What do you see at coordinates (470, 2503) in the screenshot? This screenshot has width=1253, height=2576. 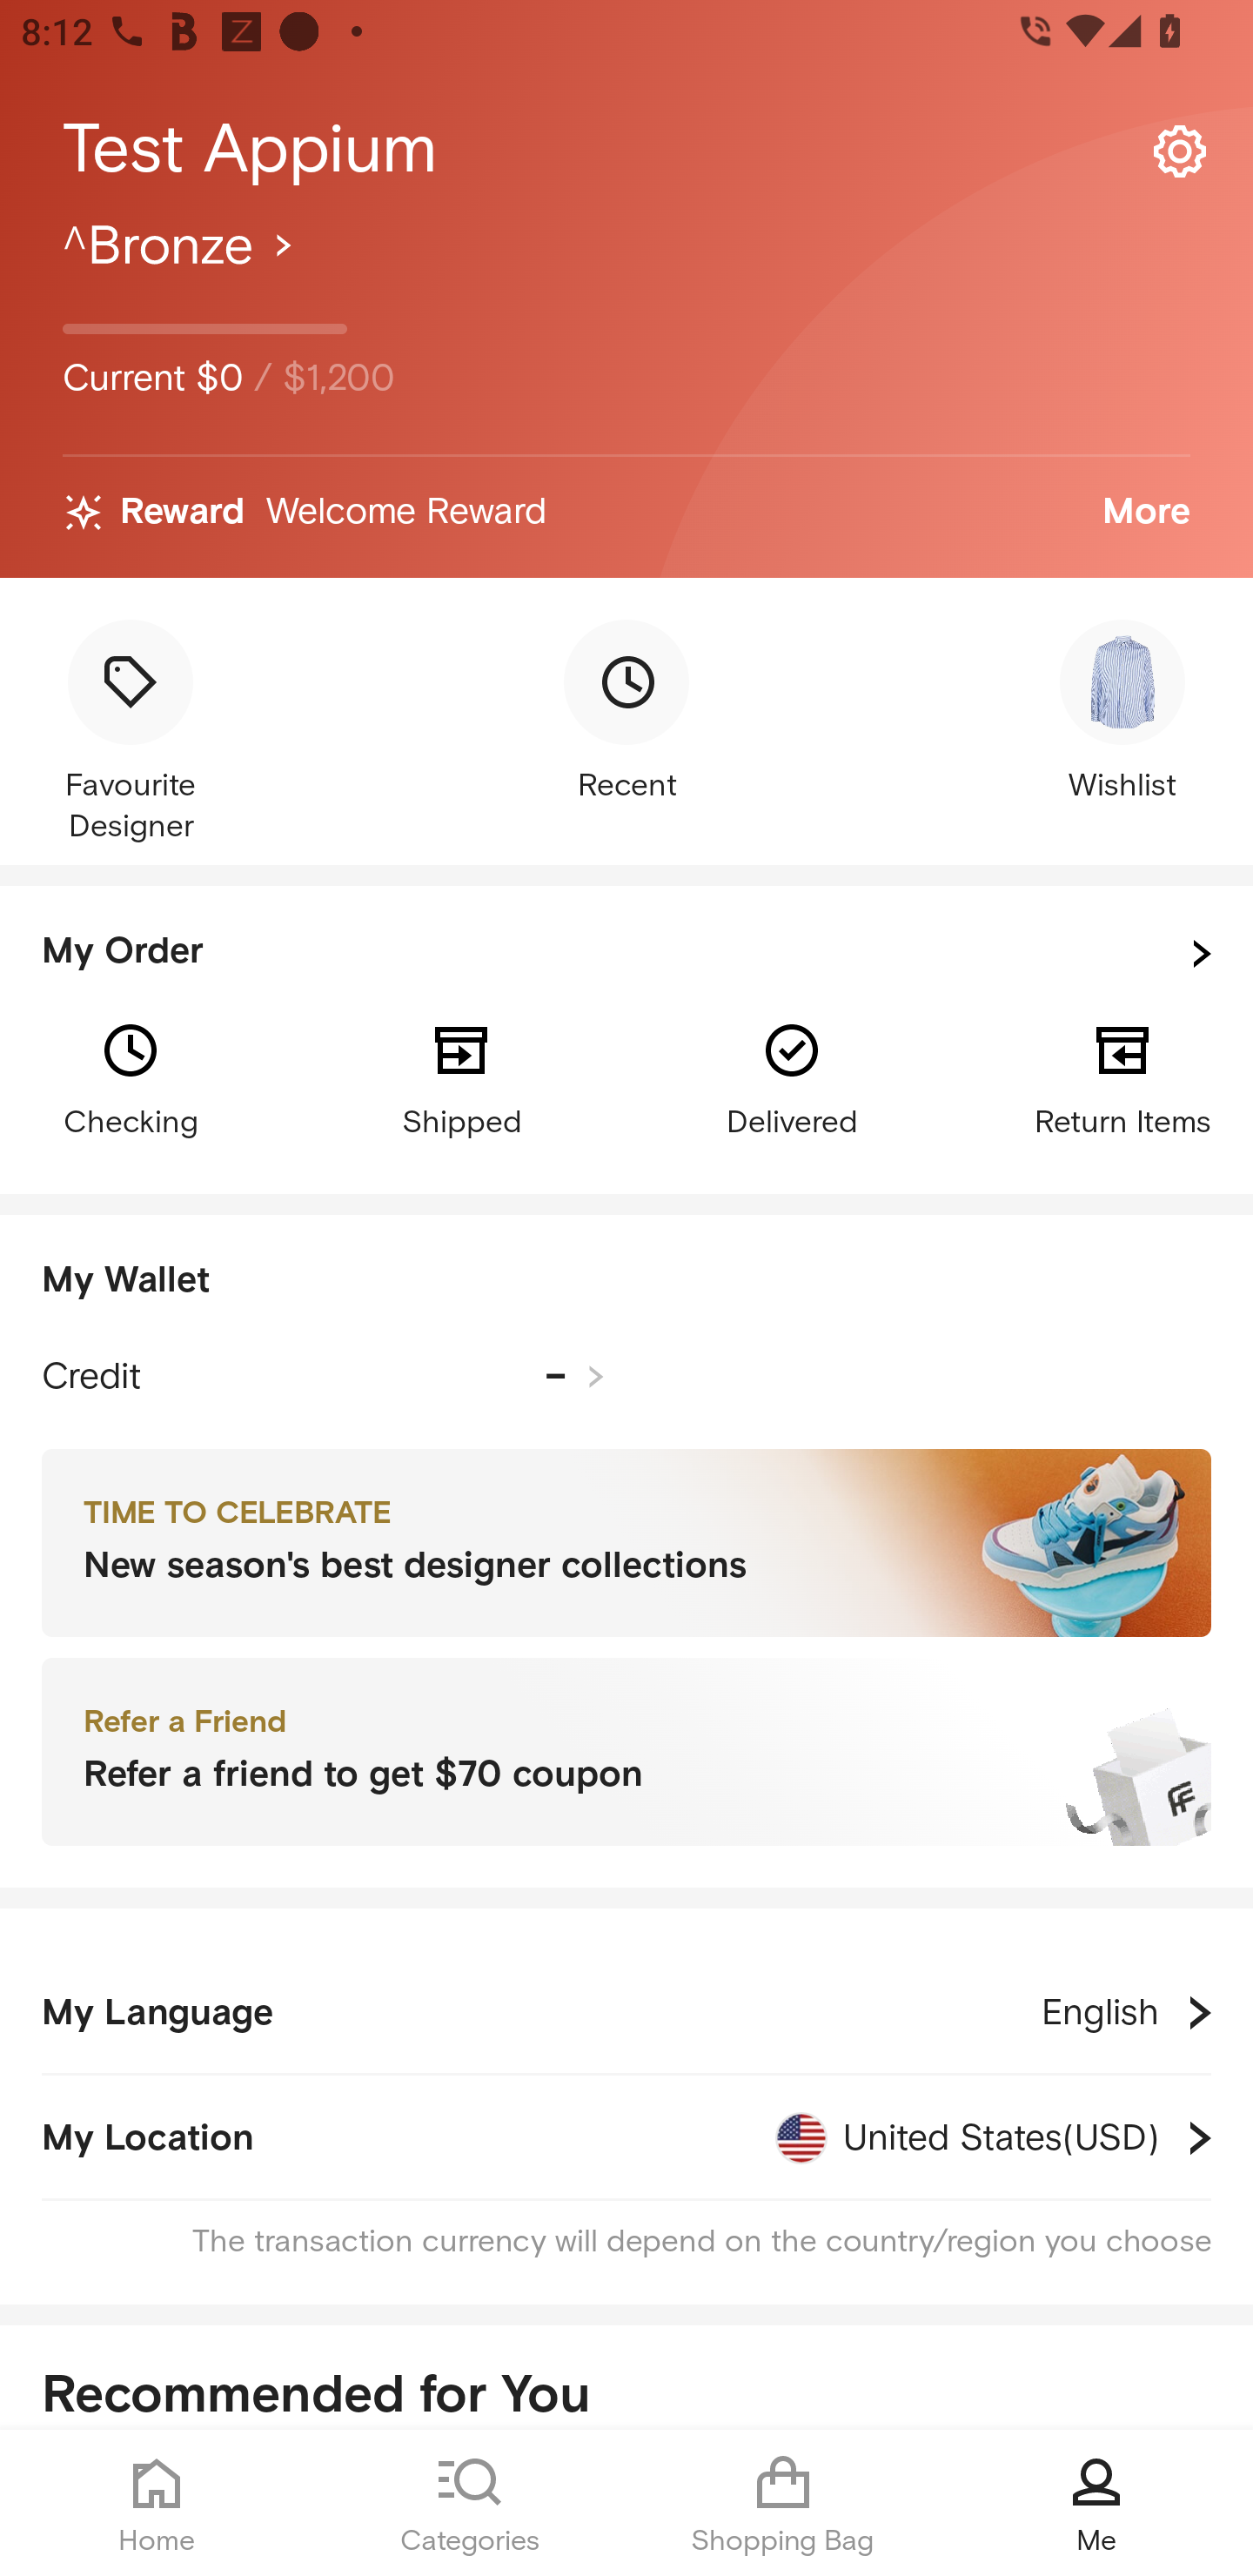 I see `Categories` at bounding box center [470, 2503].